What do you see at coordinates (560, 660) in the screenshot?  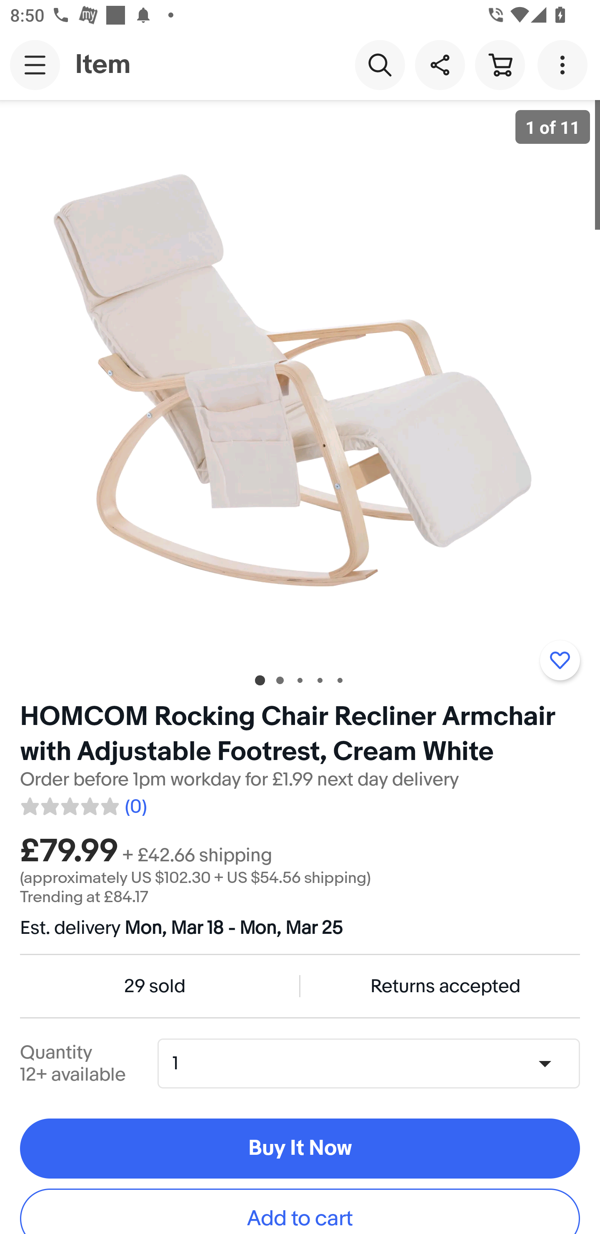 I see `Add to watchlist` at bounding box center [560, 660].